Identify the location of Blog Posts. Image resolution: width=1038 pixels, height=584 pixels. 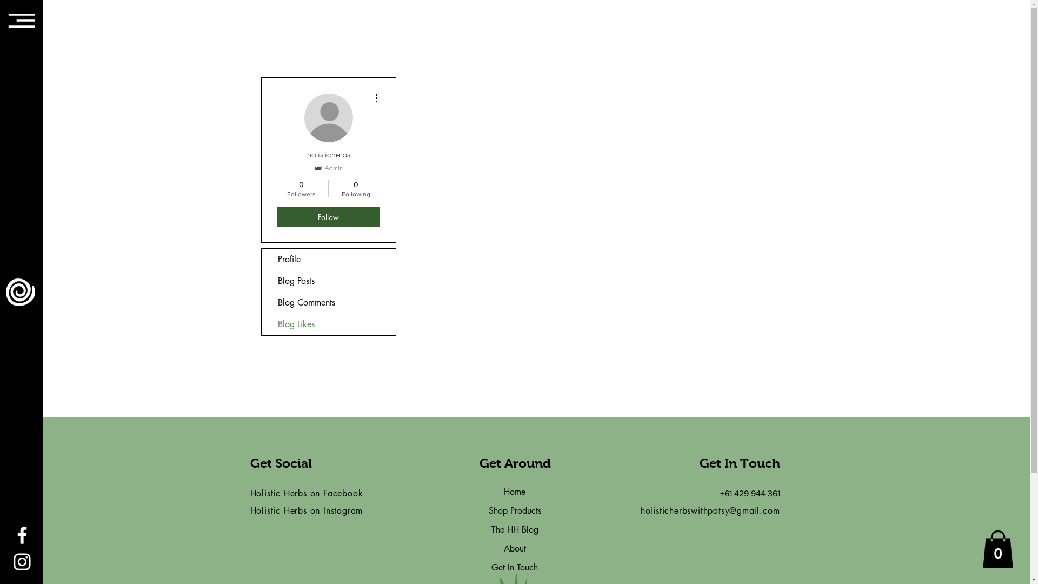
(329, 281).